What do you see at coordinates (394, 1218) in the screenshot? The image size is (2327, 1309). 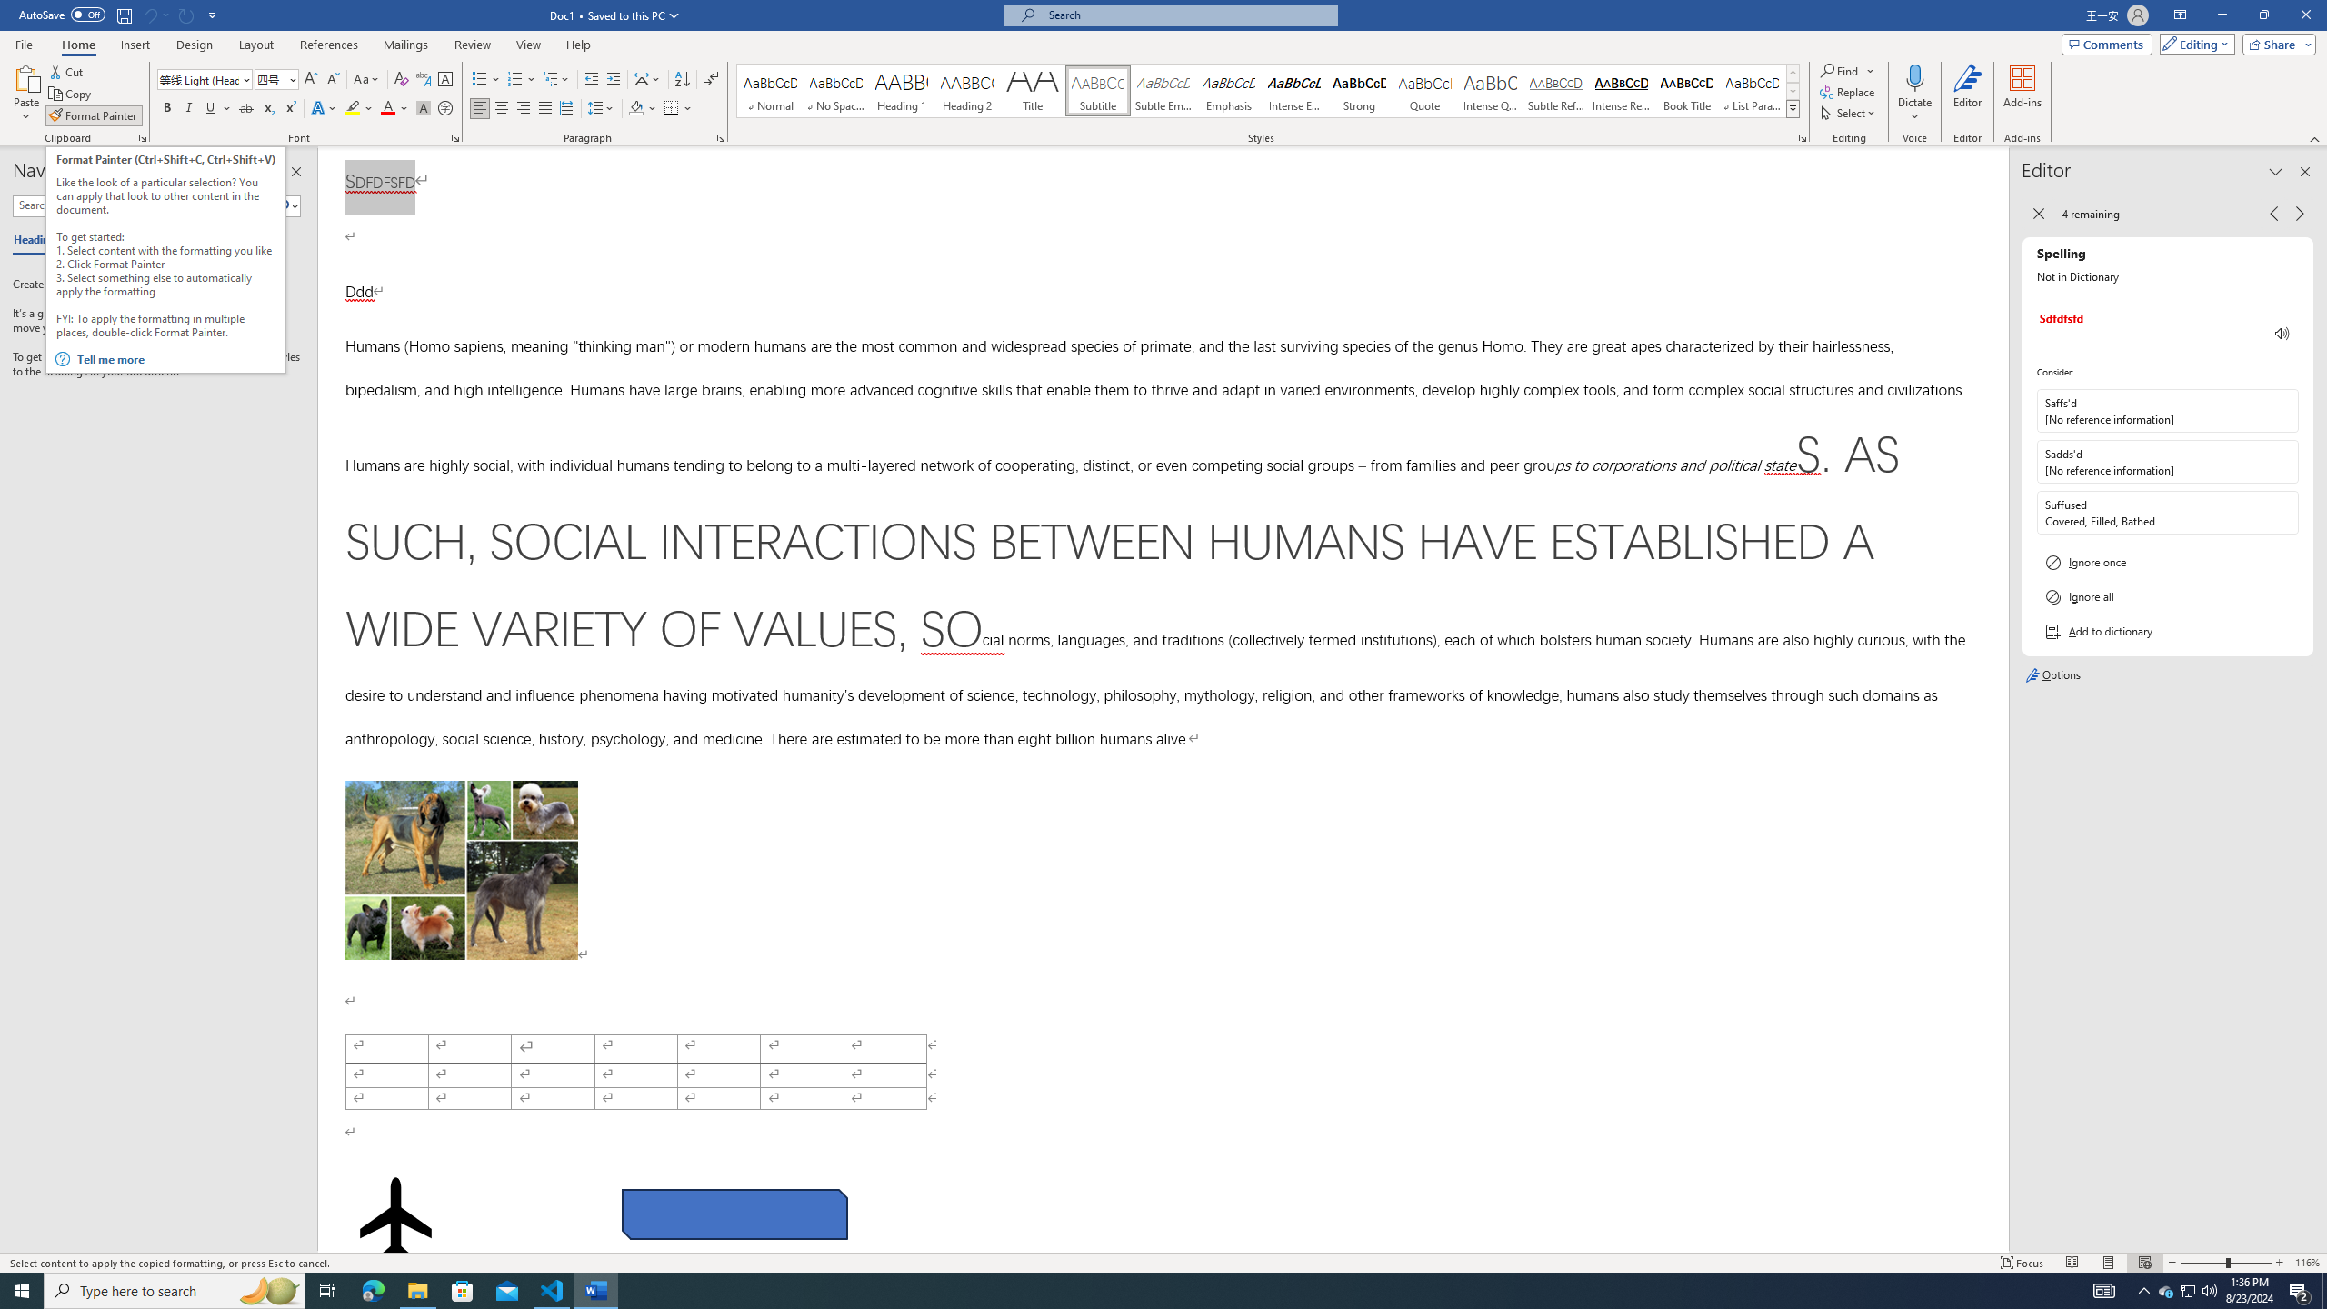 I see `Airplane with solid fill` at bounding box center [394, 1218].